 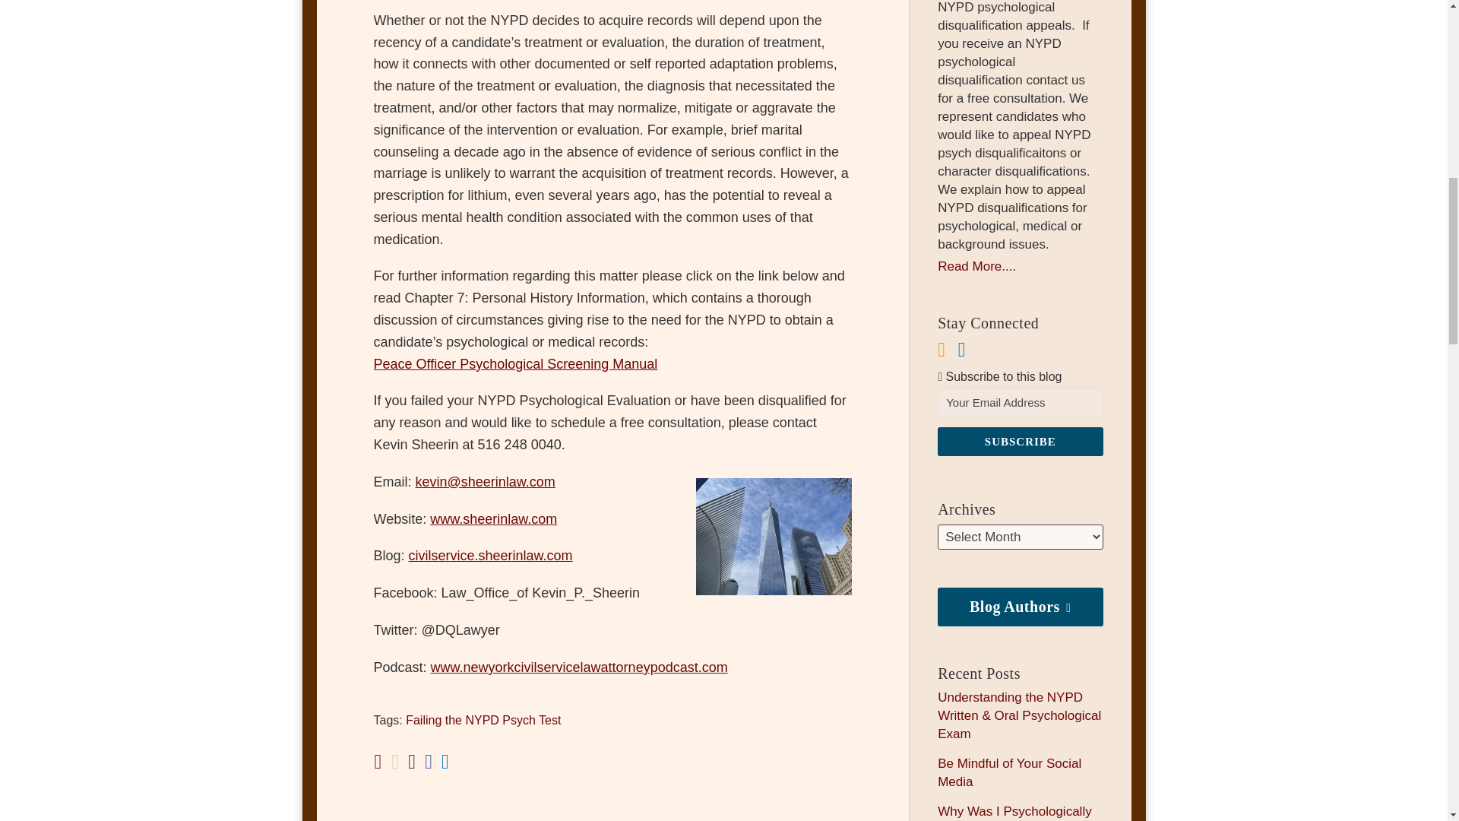 What do you see at coordinates (491, 555) in the screenshot?
I see `civilservice.sheerinlaw.com` at bounding box center [491, 555].